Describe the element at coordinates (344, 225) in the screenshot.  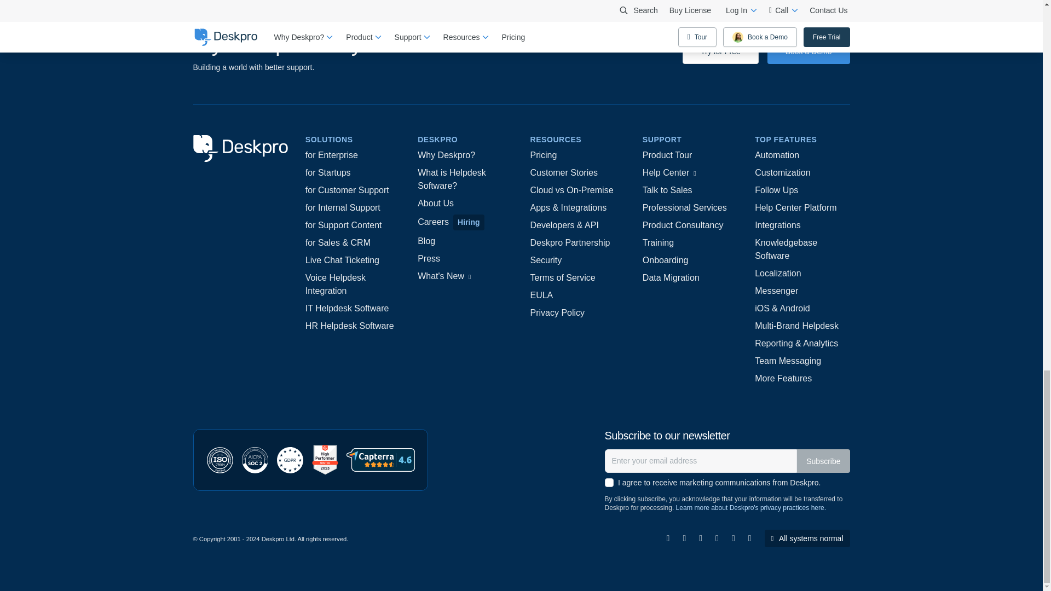
I see `for Support Content` at that location.